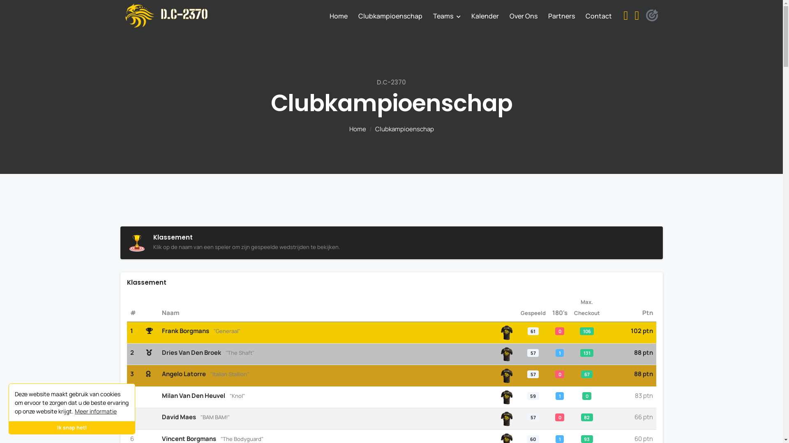 Image resolution: width=789 pixels, height=443 pixels. Describe the element at coordinates (339, 16) in the screenshot. I see `Home` at that location.